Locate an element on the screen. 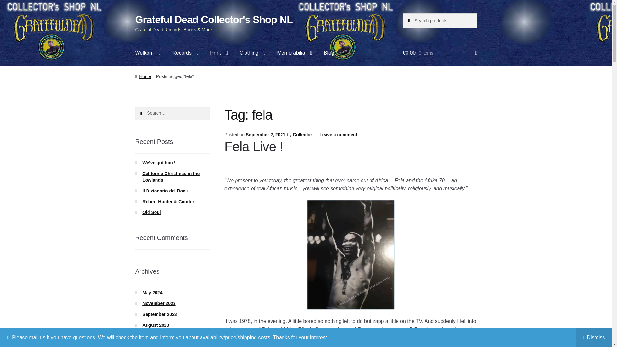  Welkom is located at coordinates (148, 53).